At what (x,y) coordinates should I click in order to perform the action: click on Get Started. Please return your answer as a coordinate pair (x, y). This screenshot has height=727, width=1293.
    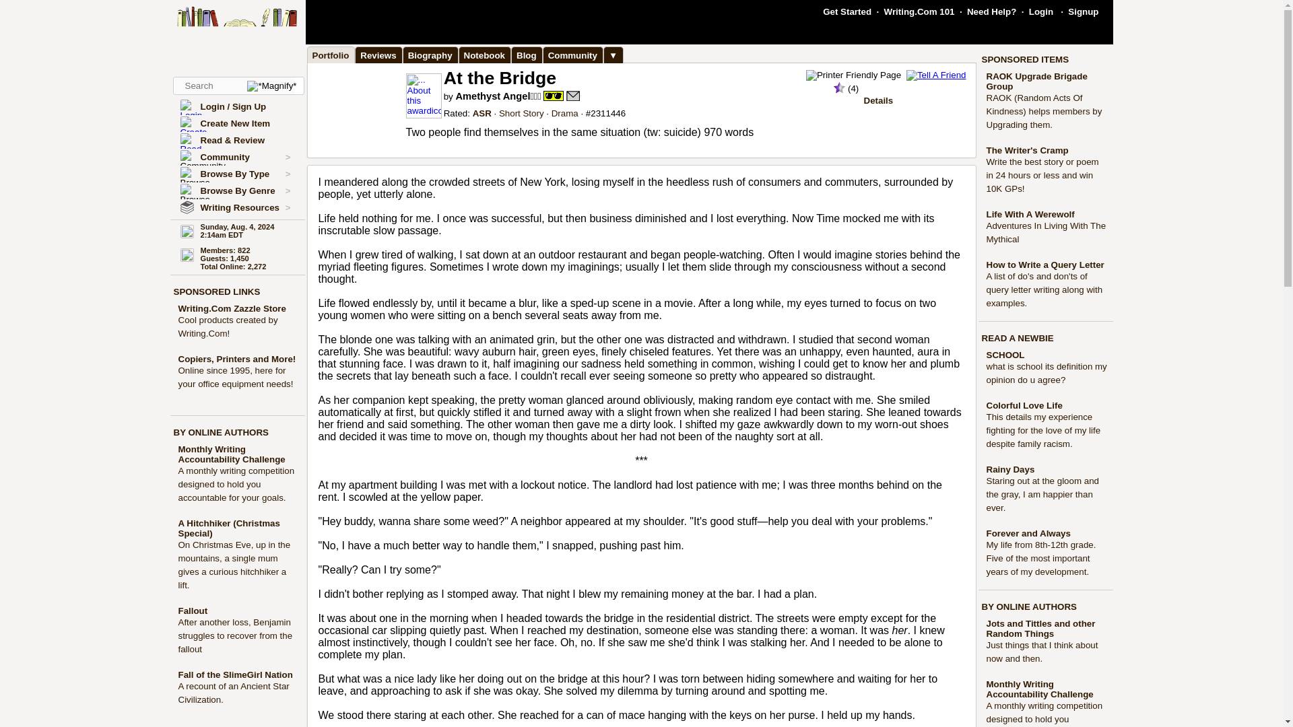
    Looking at the image, I should click on (847, 11).